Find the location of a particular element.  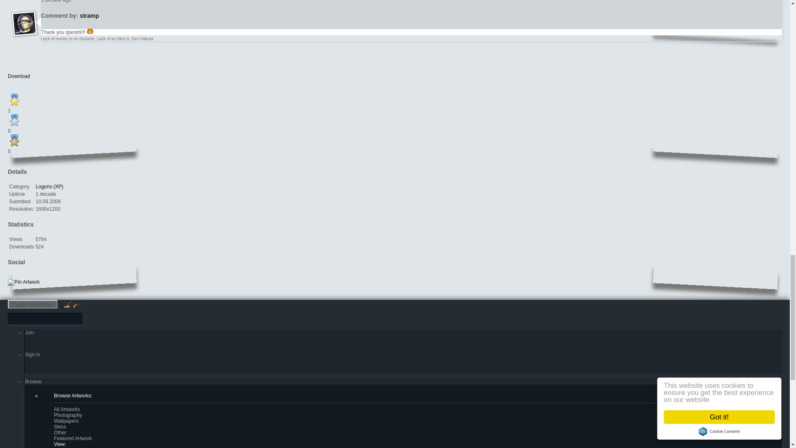

Featured Artwork is located at coordinates (73, 438).